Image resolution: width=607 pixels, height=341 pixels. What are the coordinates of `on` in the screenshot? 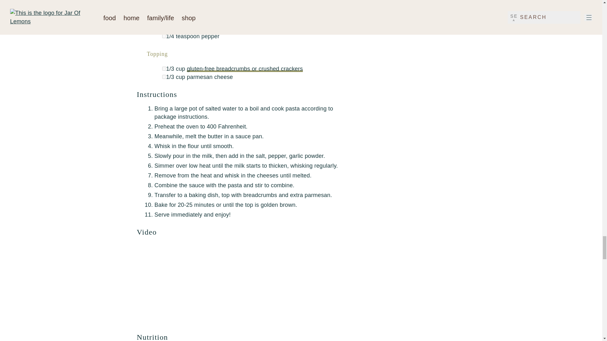 It's located at (164, 20).